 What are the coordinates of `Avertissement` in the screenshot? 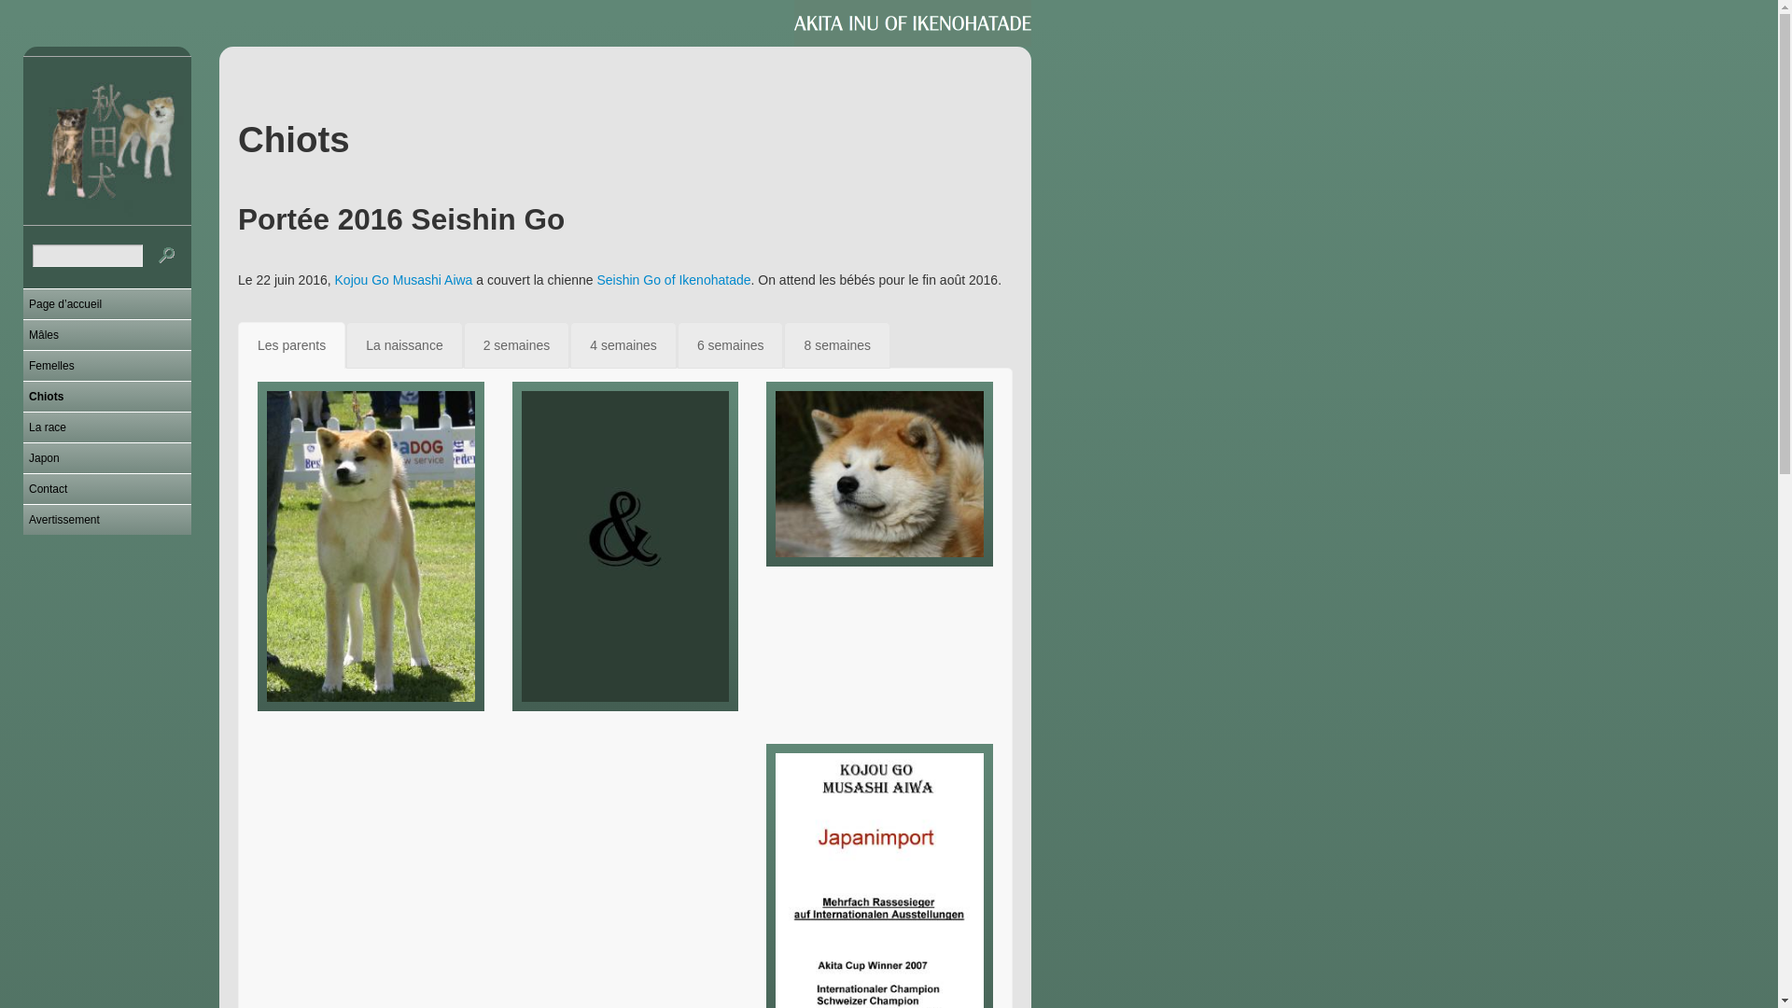 It's located at (107, 519).